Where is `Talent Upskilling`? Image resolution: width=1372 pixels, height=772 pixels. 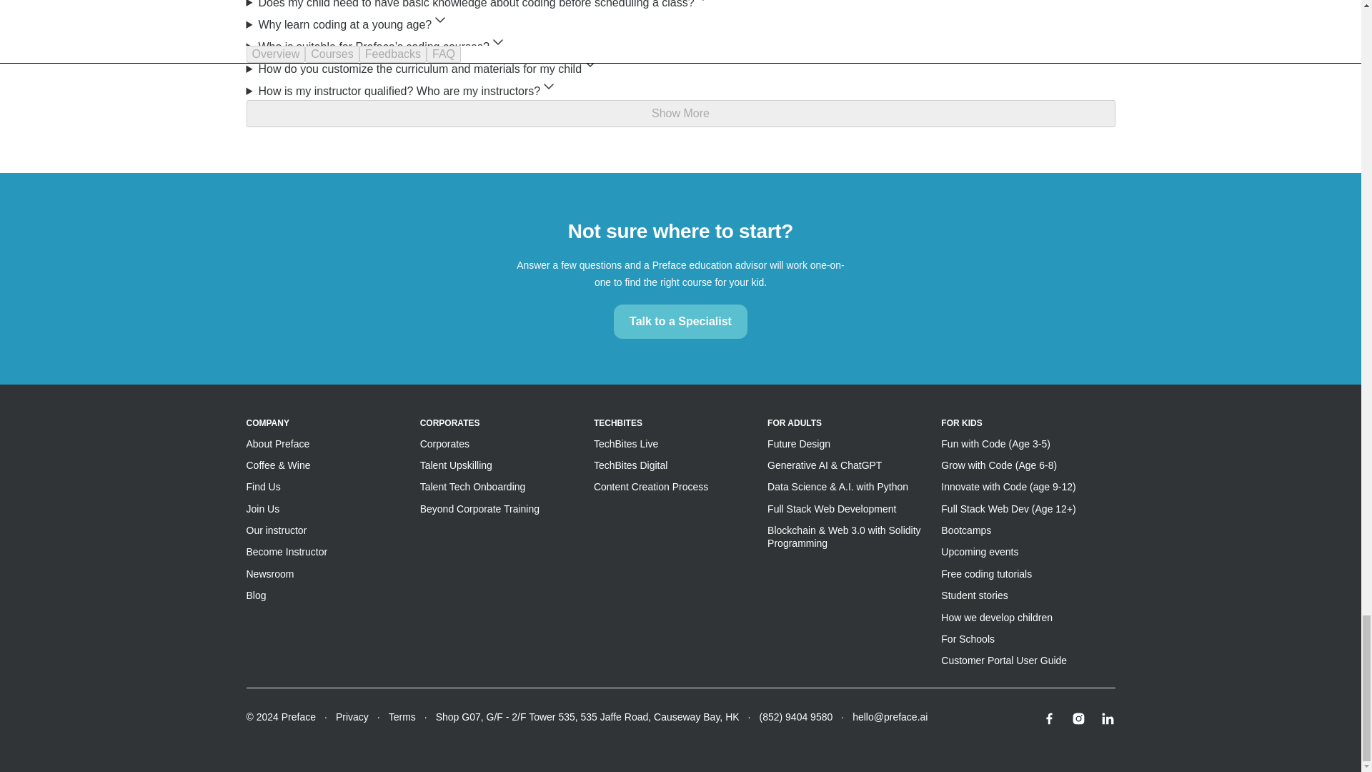 Talent Upskilling is located at coordinates (456, 465).